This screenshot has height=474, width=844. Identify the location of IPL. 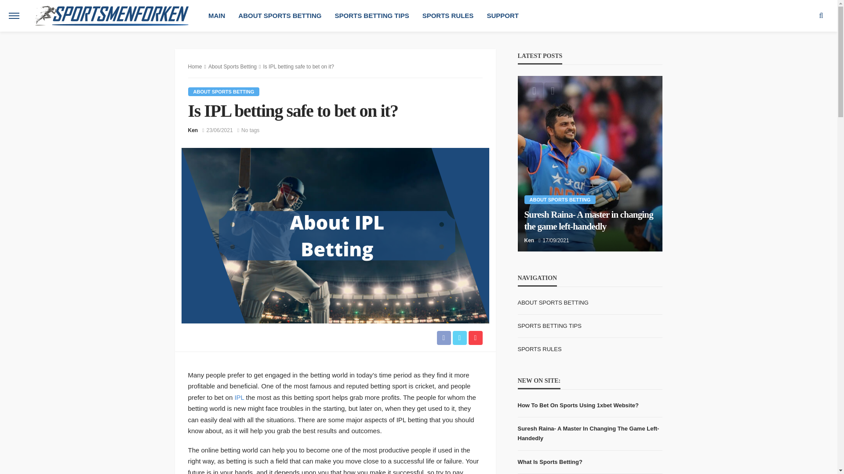
(239, 397).